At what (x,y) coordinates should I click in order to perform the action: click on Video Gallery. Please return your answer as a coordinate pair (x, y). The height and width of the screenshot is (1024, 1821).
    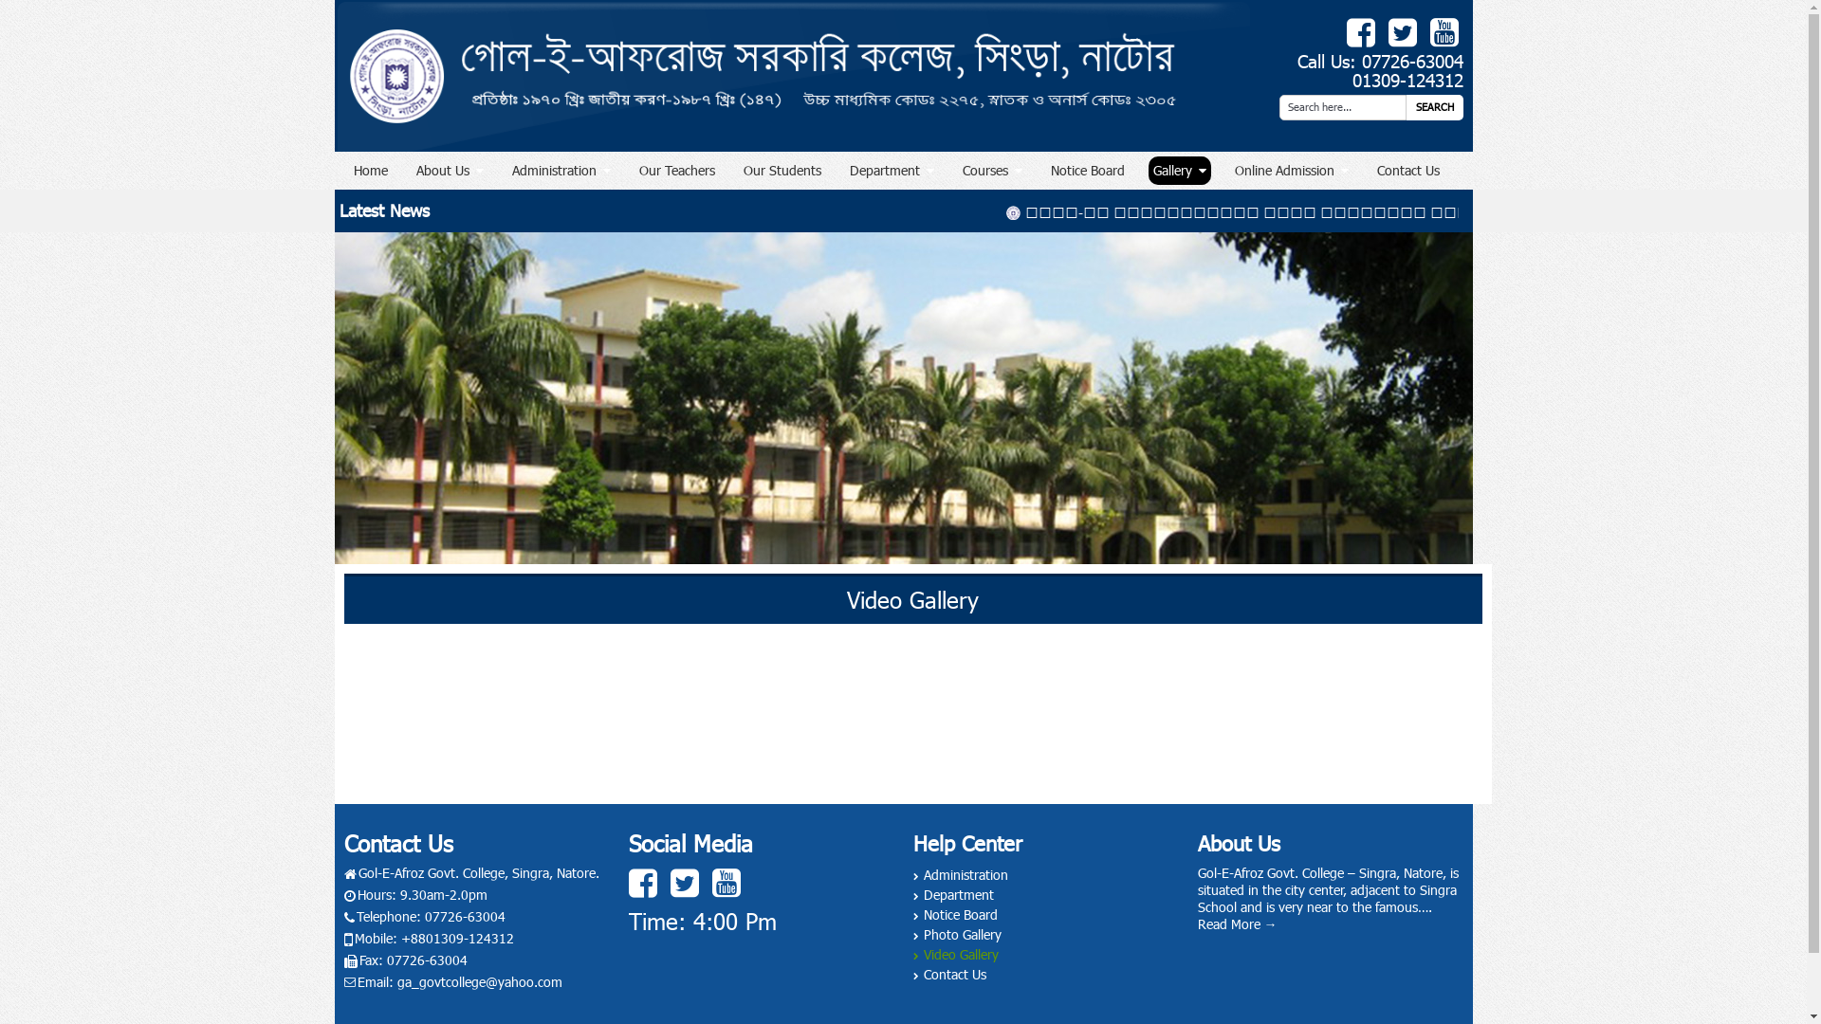
    Looking at the image, I should click on (955, 954).